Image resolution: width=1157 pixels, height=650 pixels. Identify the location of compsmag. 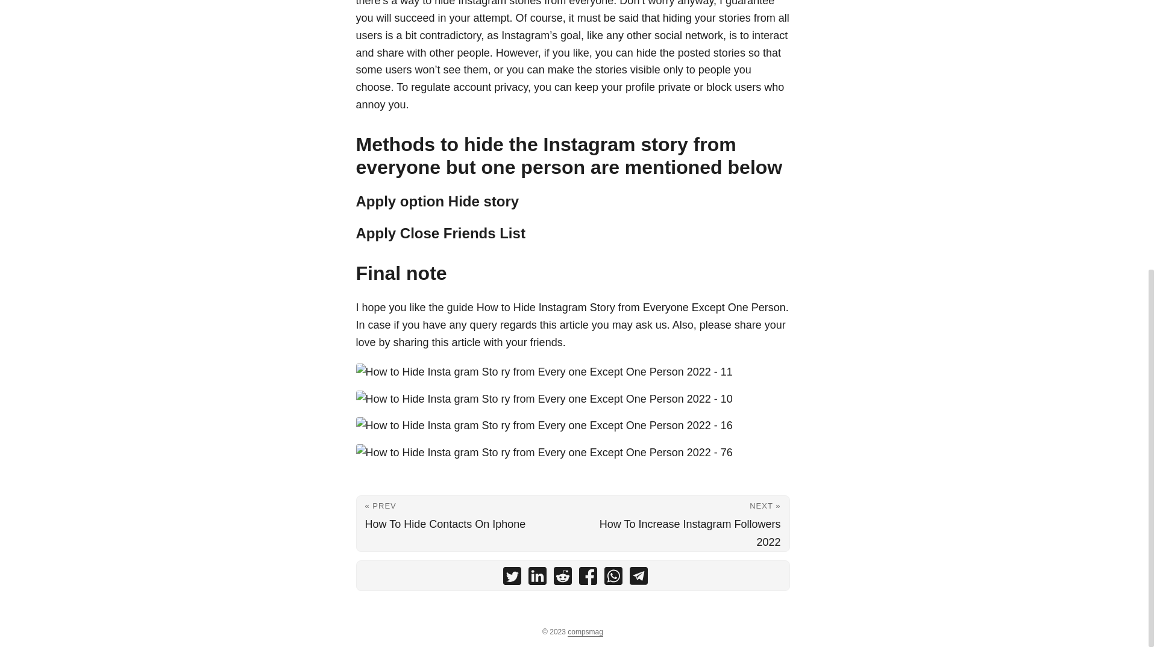
(585, 632).